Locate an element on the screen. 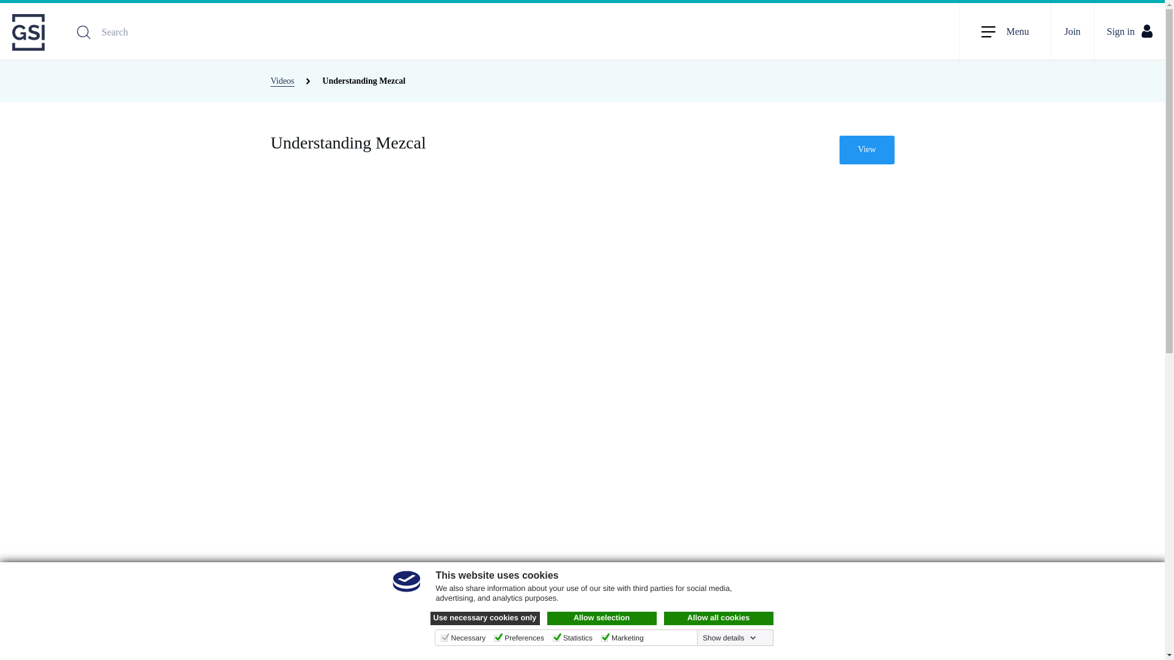  Show details is located at coordinates (729, 637).